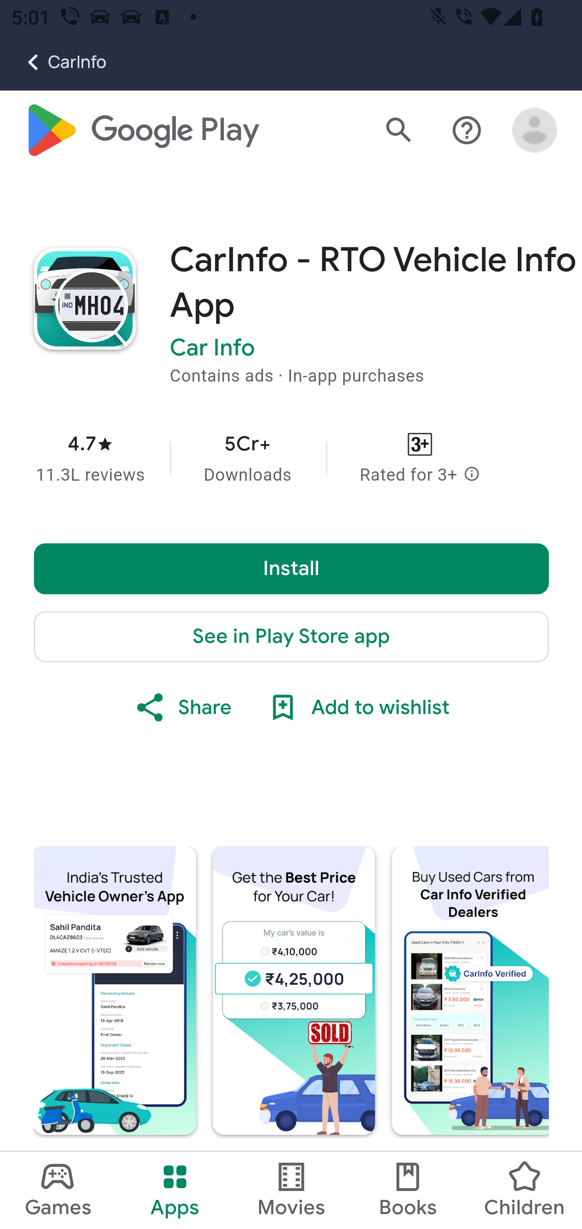 The width and height of the screenshot is (582, 1229). I want to click on Games, so click(58, 1190).